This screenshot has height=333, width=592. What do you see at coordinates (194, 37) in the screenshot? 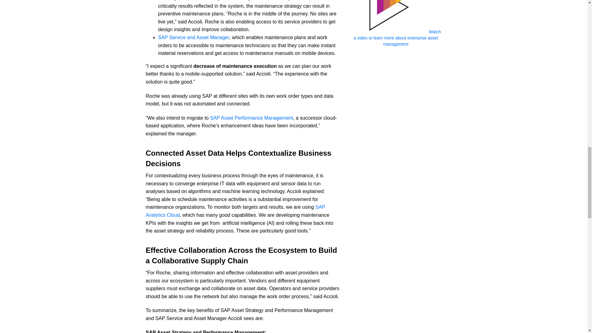
I see `SAP Service and Asset Manager` at bounding box center [194, 37].